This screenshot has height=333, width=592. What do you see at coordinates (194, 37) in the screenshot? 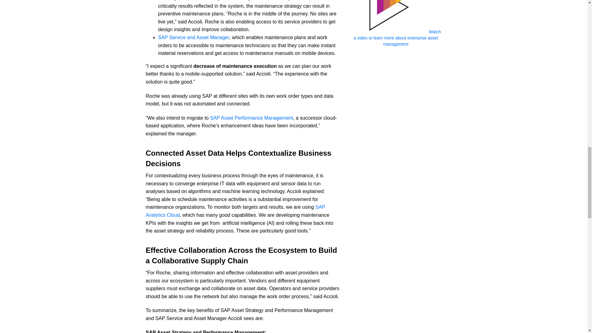
I see `SAP Service and Asset Manager` at bounding box center [194, 37].